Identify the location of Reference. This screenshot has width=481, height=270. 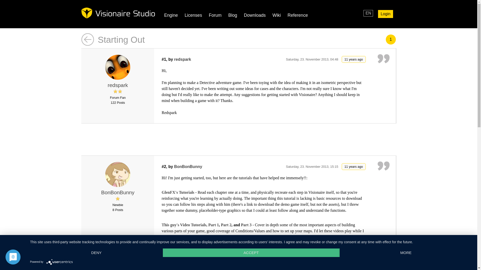
(298, 15).